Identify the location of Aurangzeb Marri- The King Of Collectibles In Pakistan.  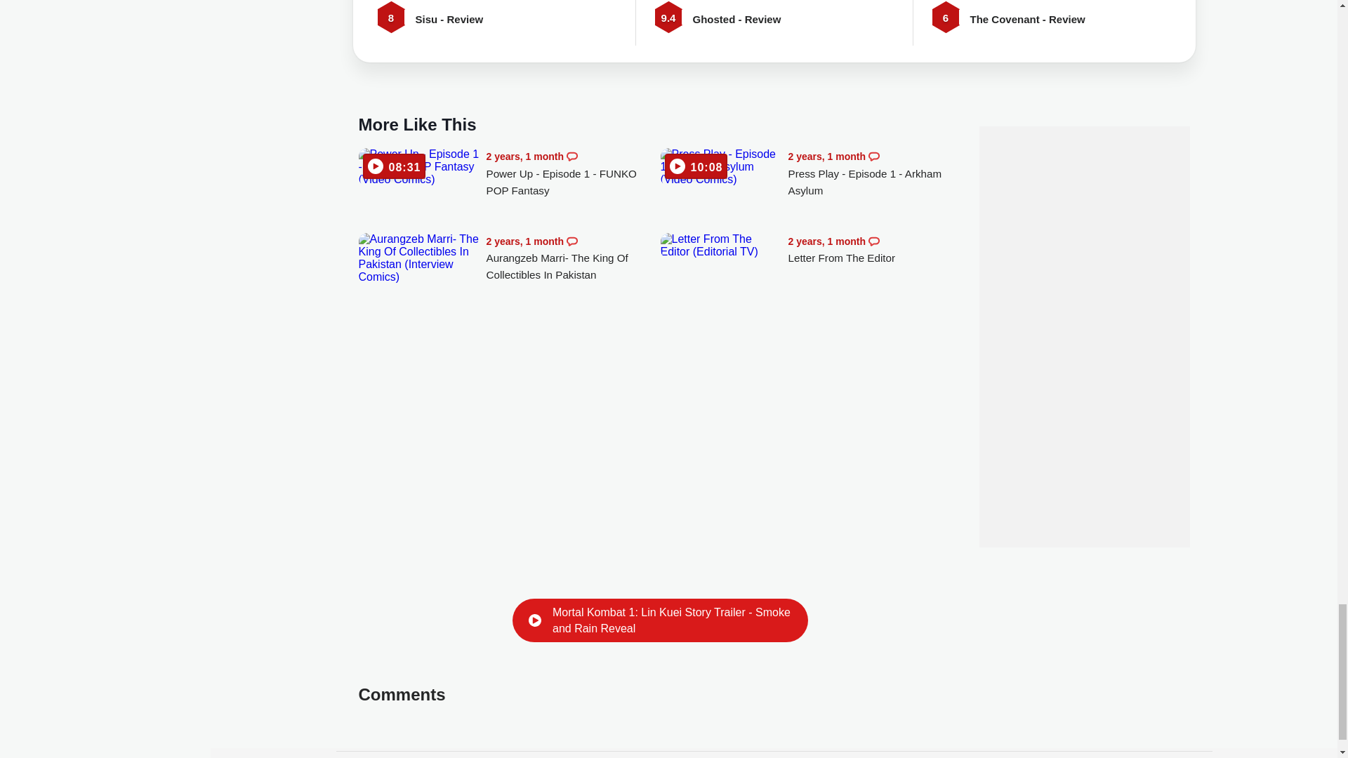
(573, 258).